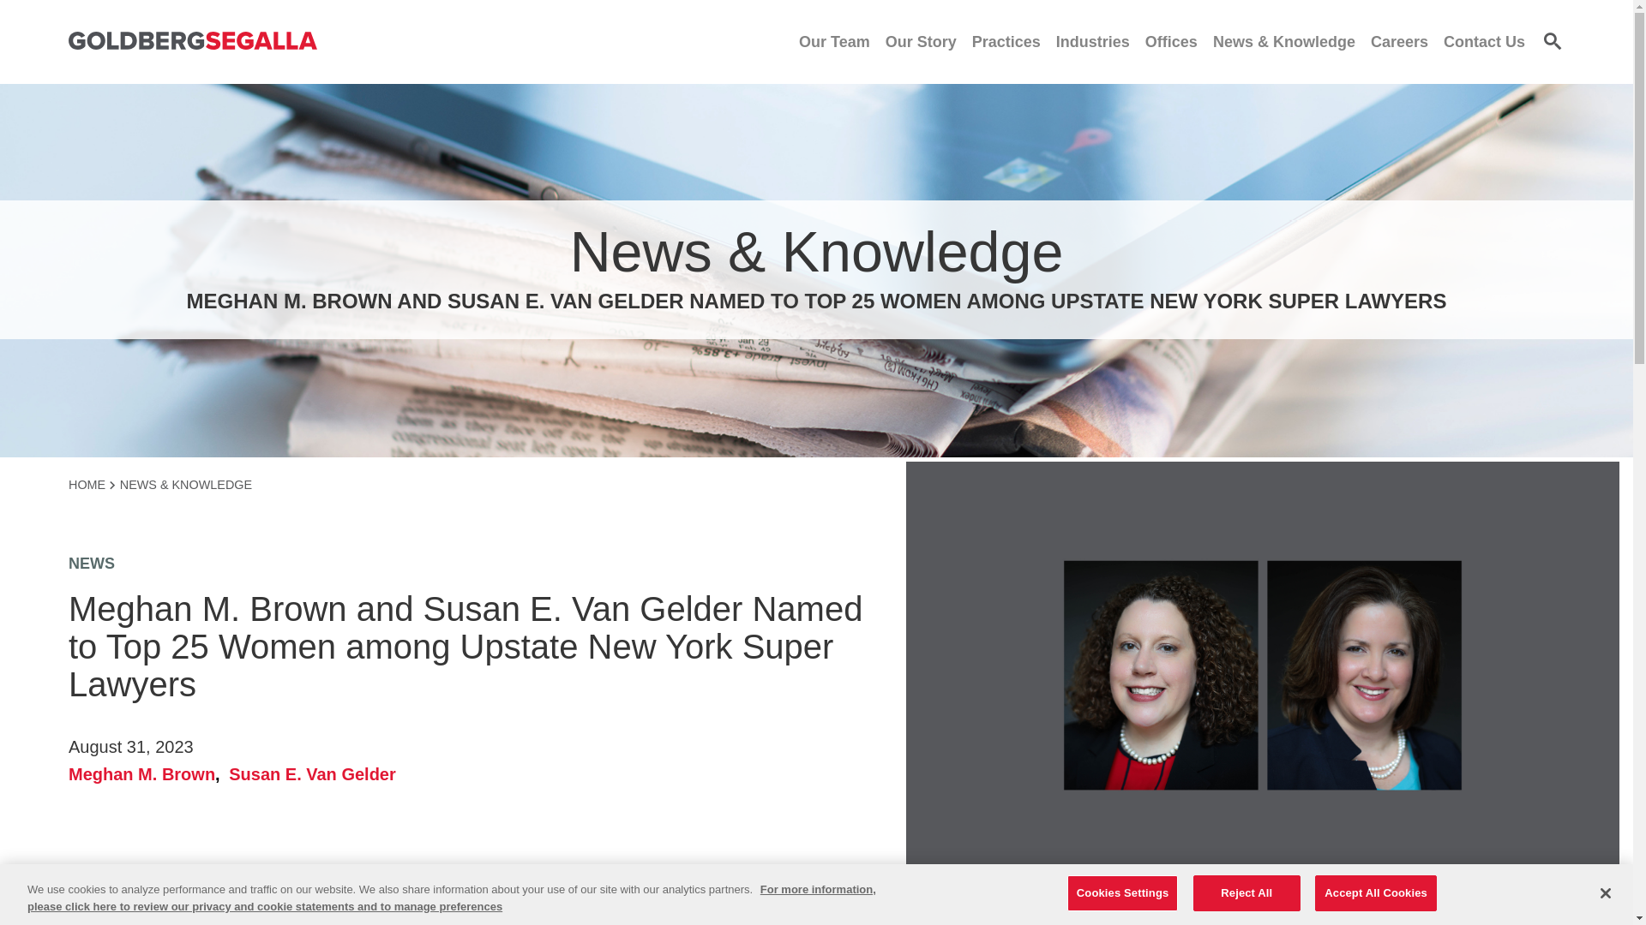 Image resolution: width=1646 pixels, height=925 pixels. Describe the element at coordinates (1399, 41) in the screenshot. I see `Careers` at that location.